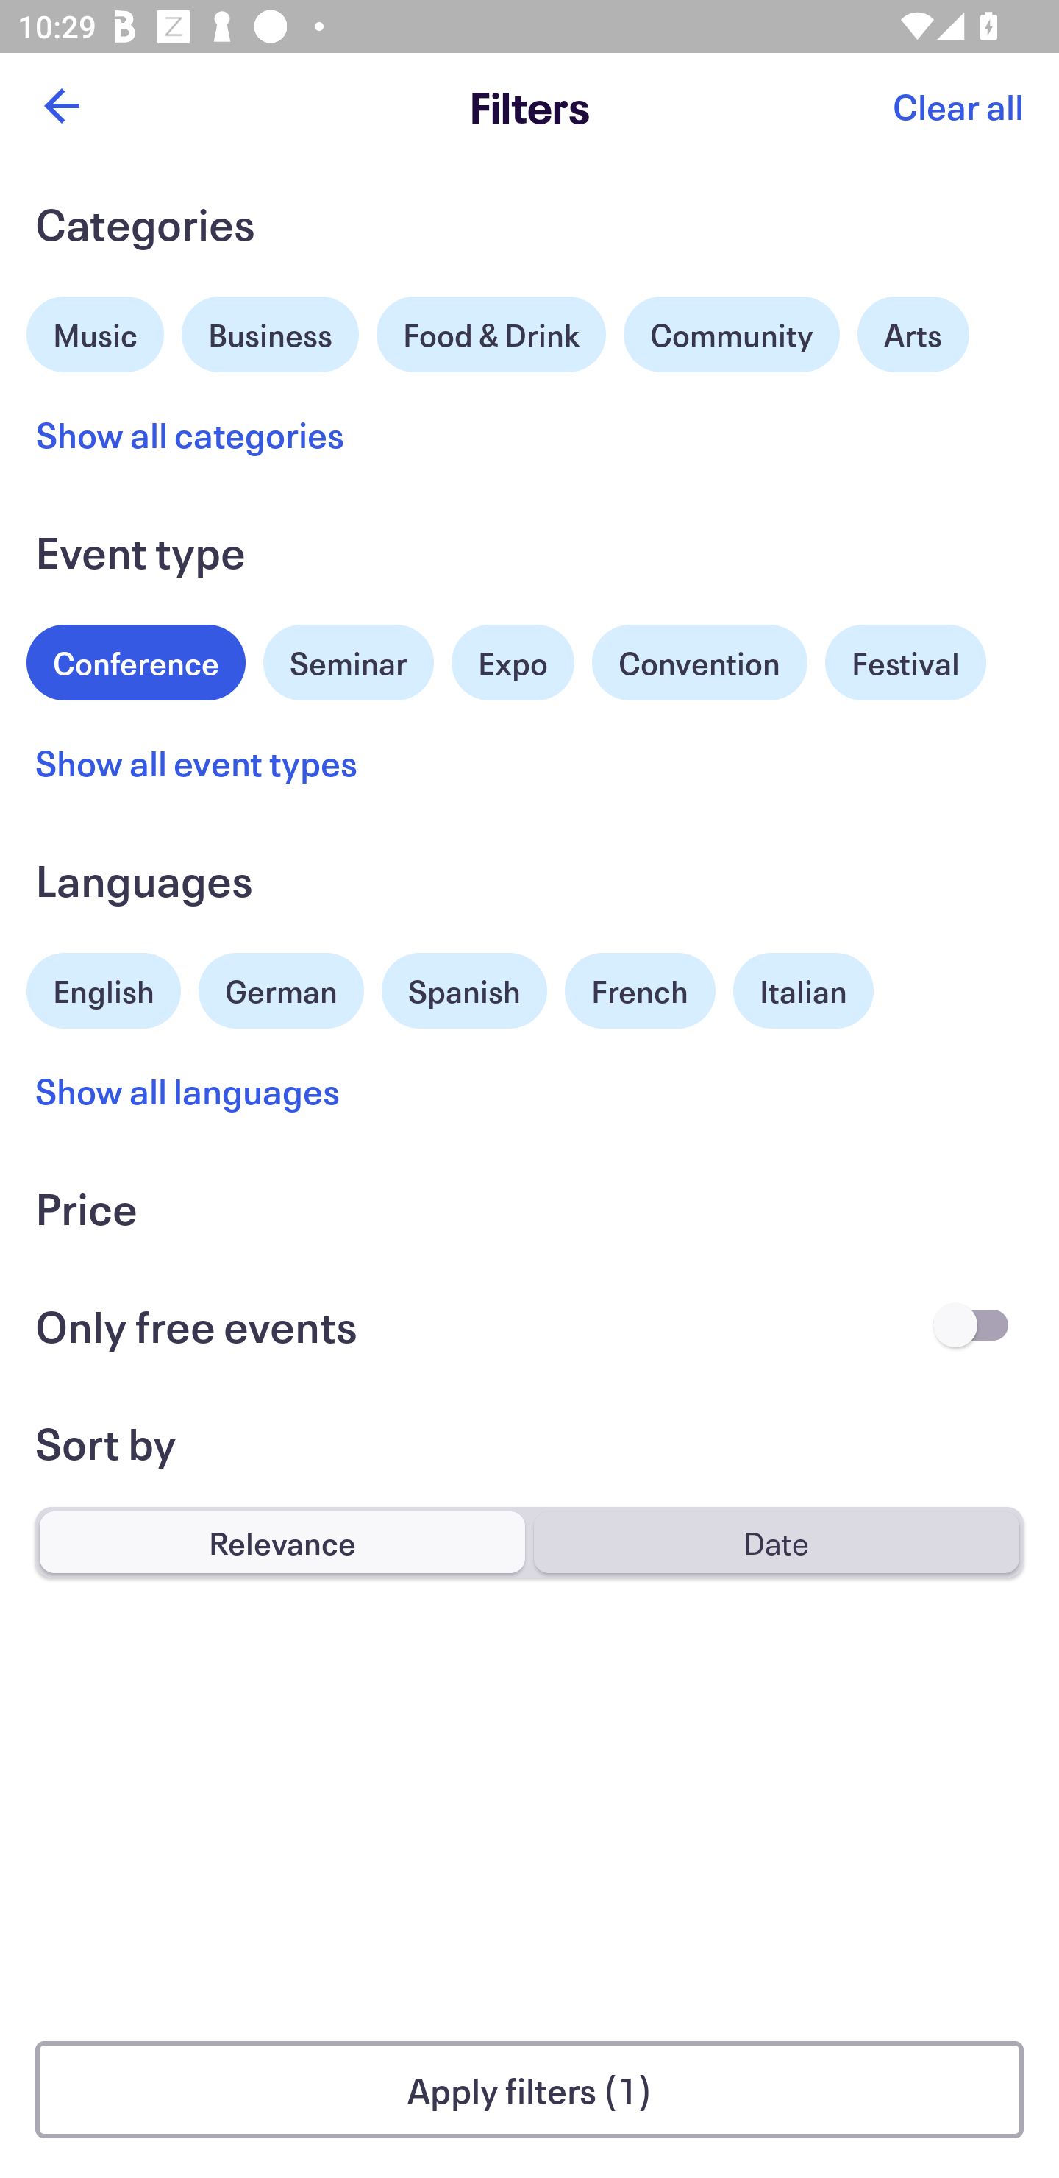 Image resolution: width=1059 pixels, height=2178 pixels. I want to click on Expo, so click(512, 662).